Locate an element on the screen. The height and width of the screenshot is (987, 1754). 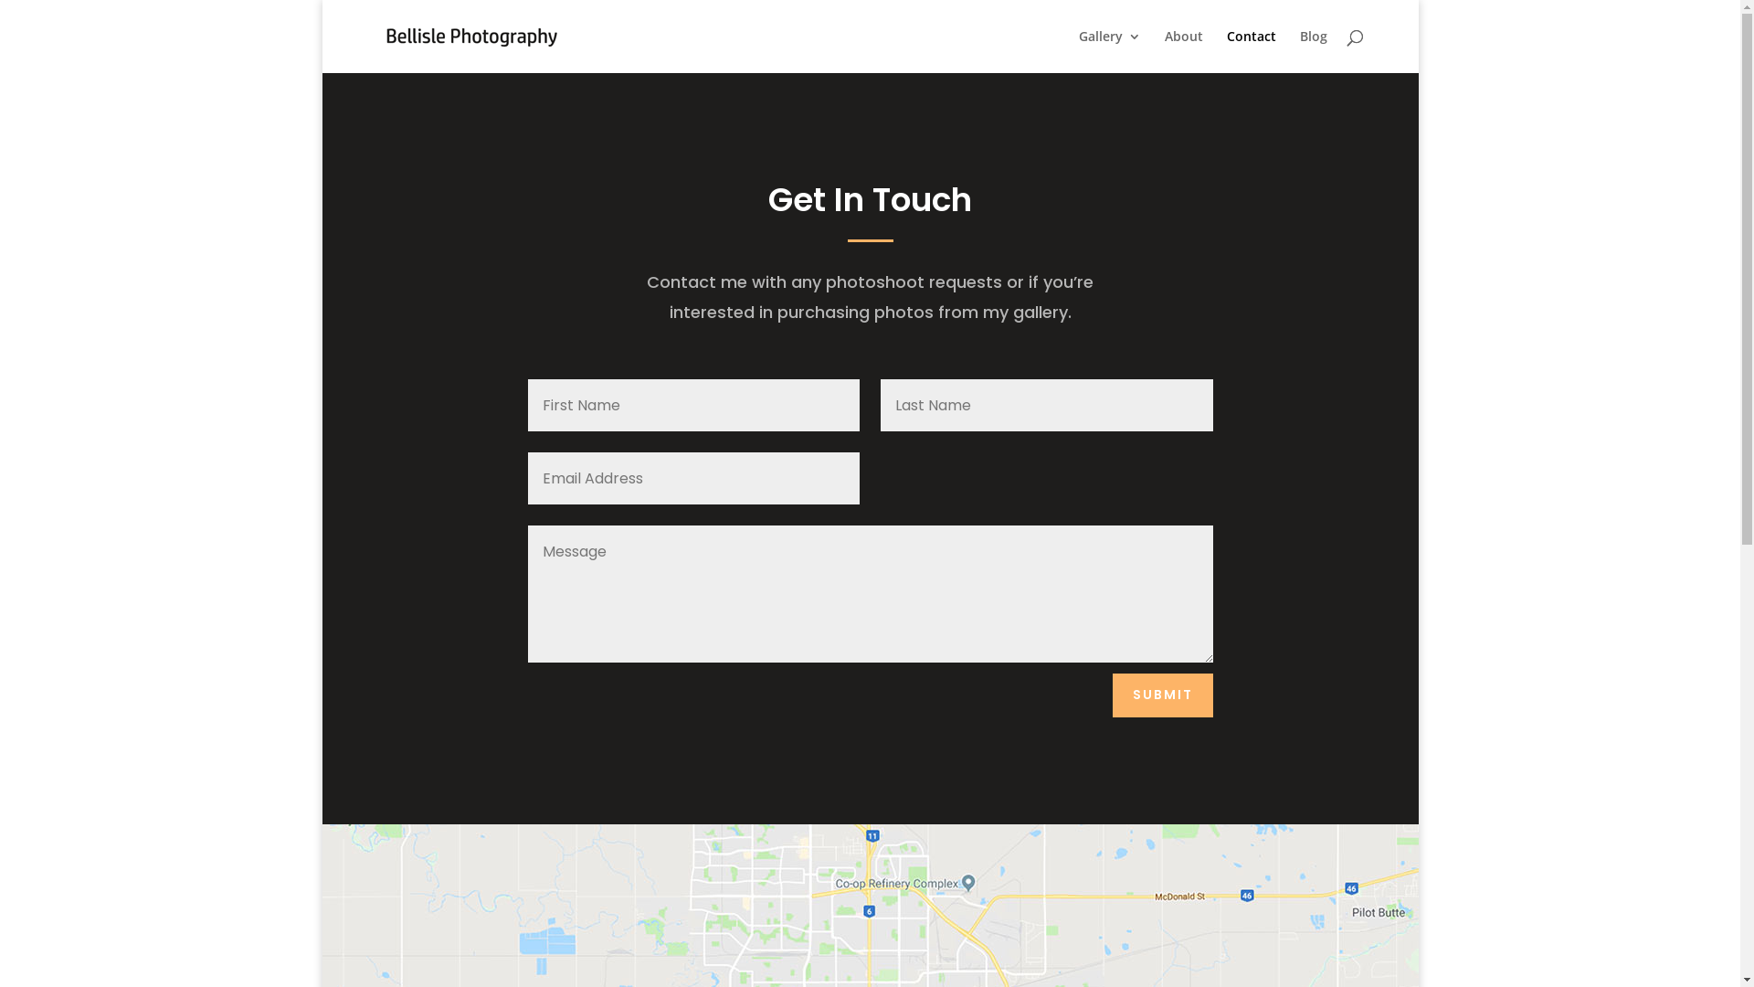
Contact is located at coordinates (1251, 51).